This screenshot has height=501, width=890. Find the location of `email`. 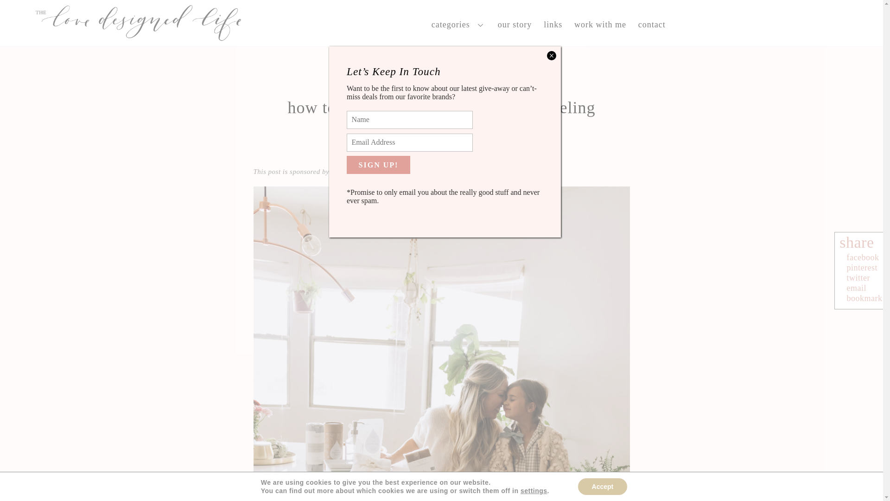

email is located at coordinates (858, 288).